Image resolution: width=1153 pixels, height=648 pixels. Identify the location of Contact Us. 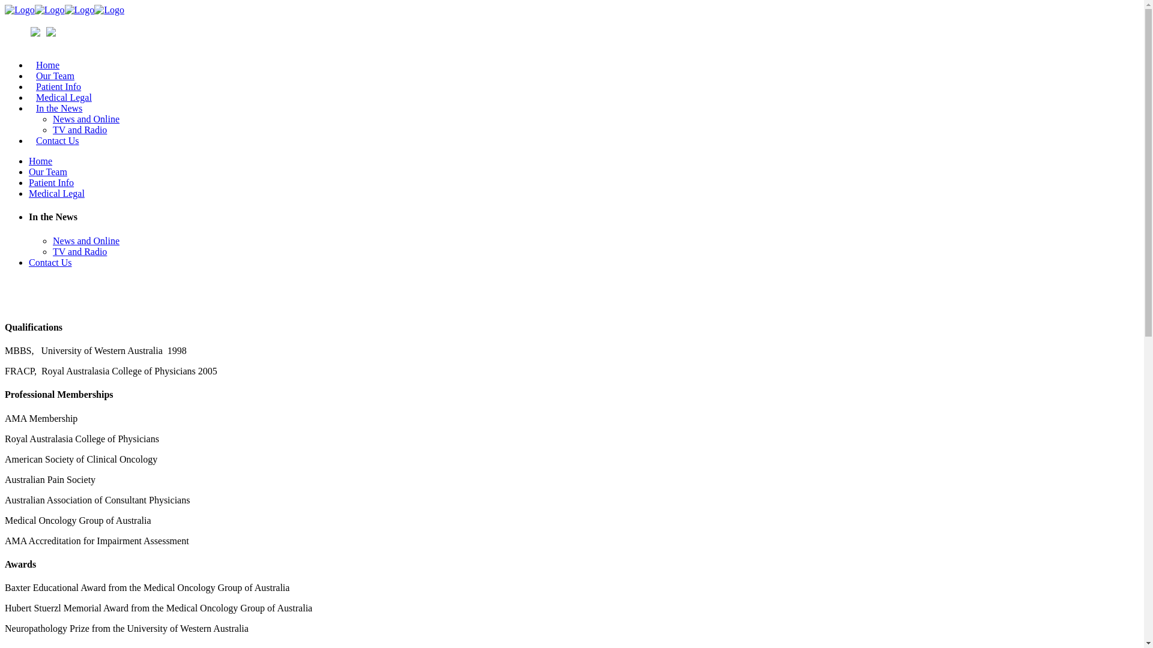
(58, 140).